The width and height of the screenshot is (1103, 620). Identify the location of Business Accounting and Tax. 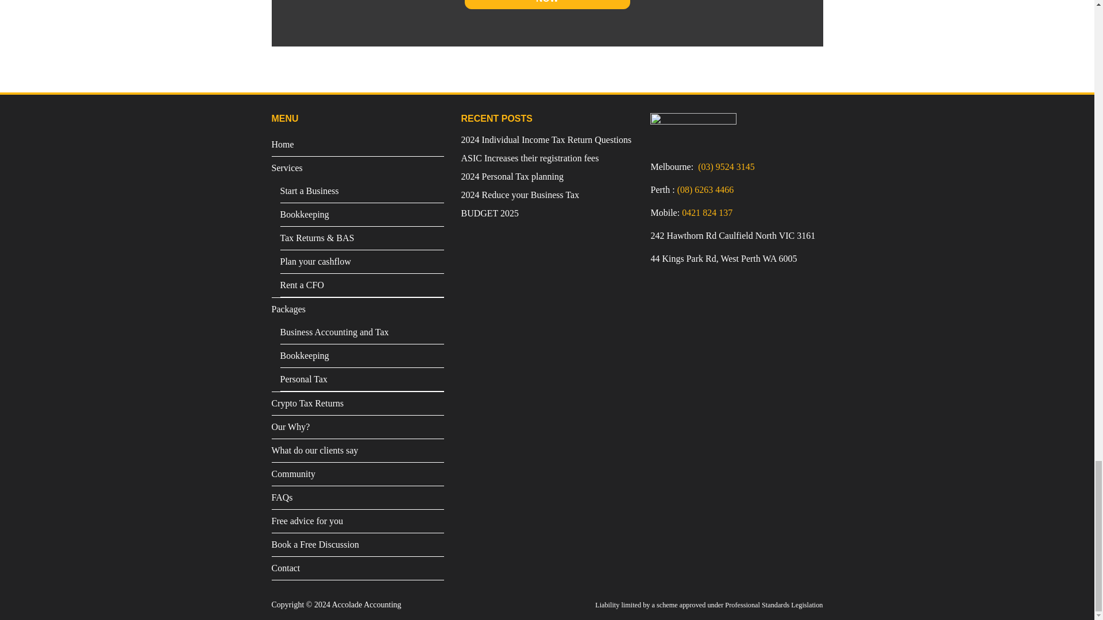
(362, 332).